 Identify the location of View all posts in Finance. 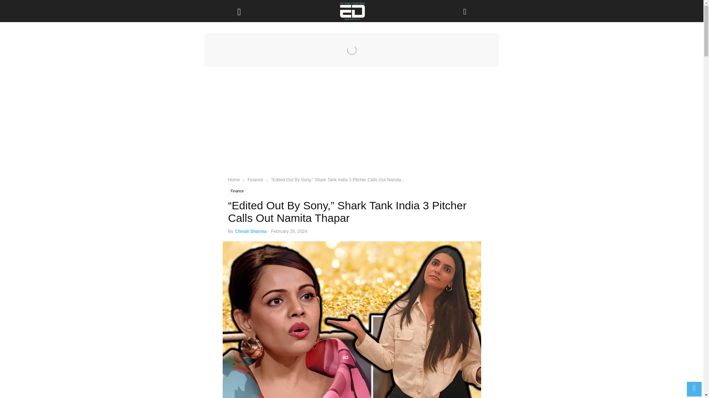
(255, 179).